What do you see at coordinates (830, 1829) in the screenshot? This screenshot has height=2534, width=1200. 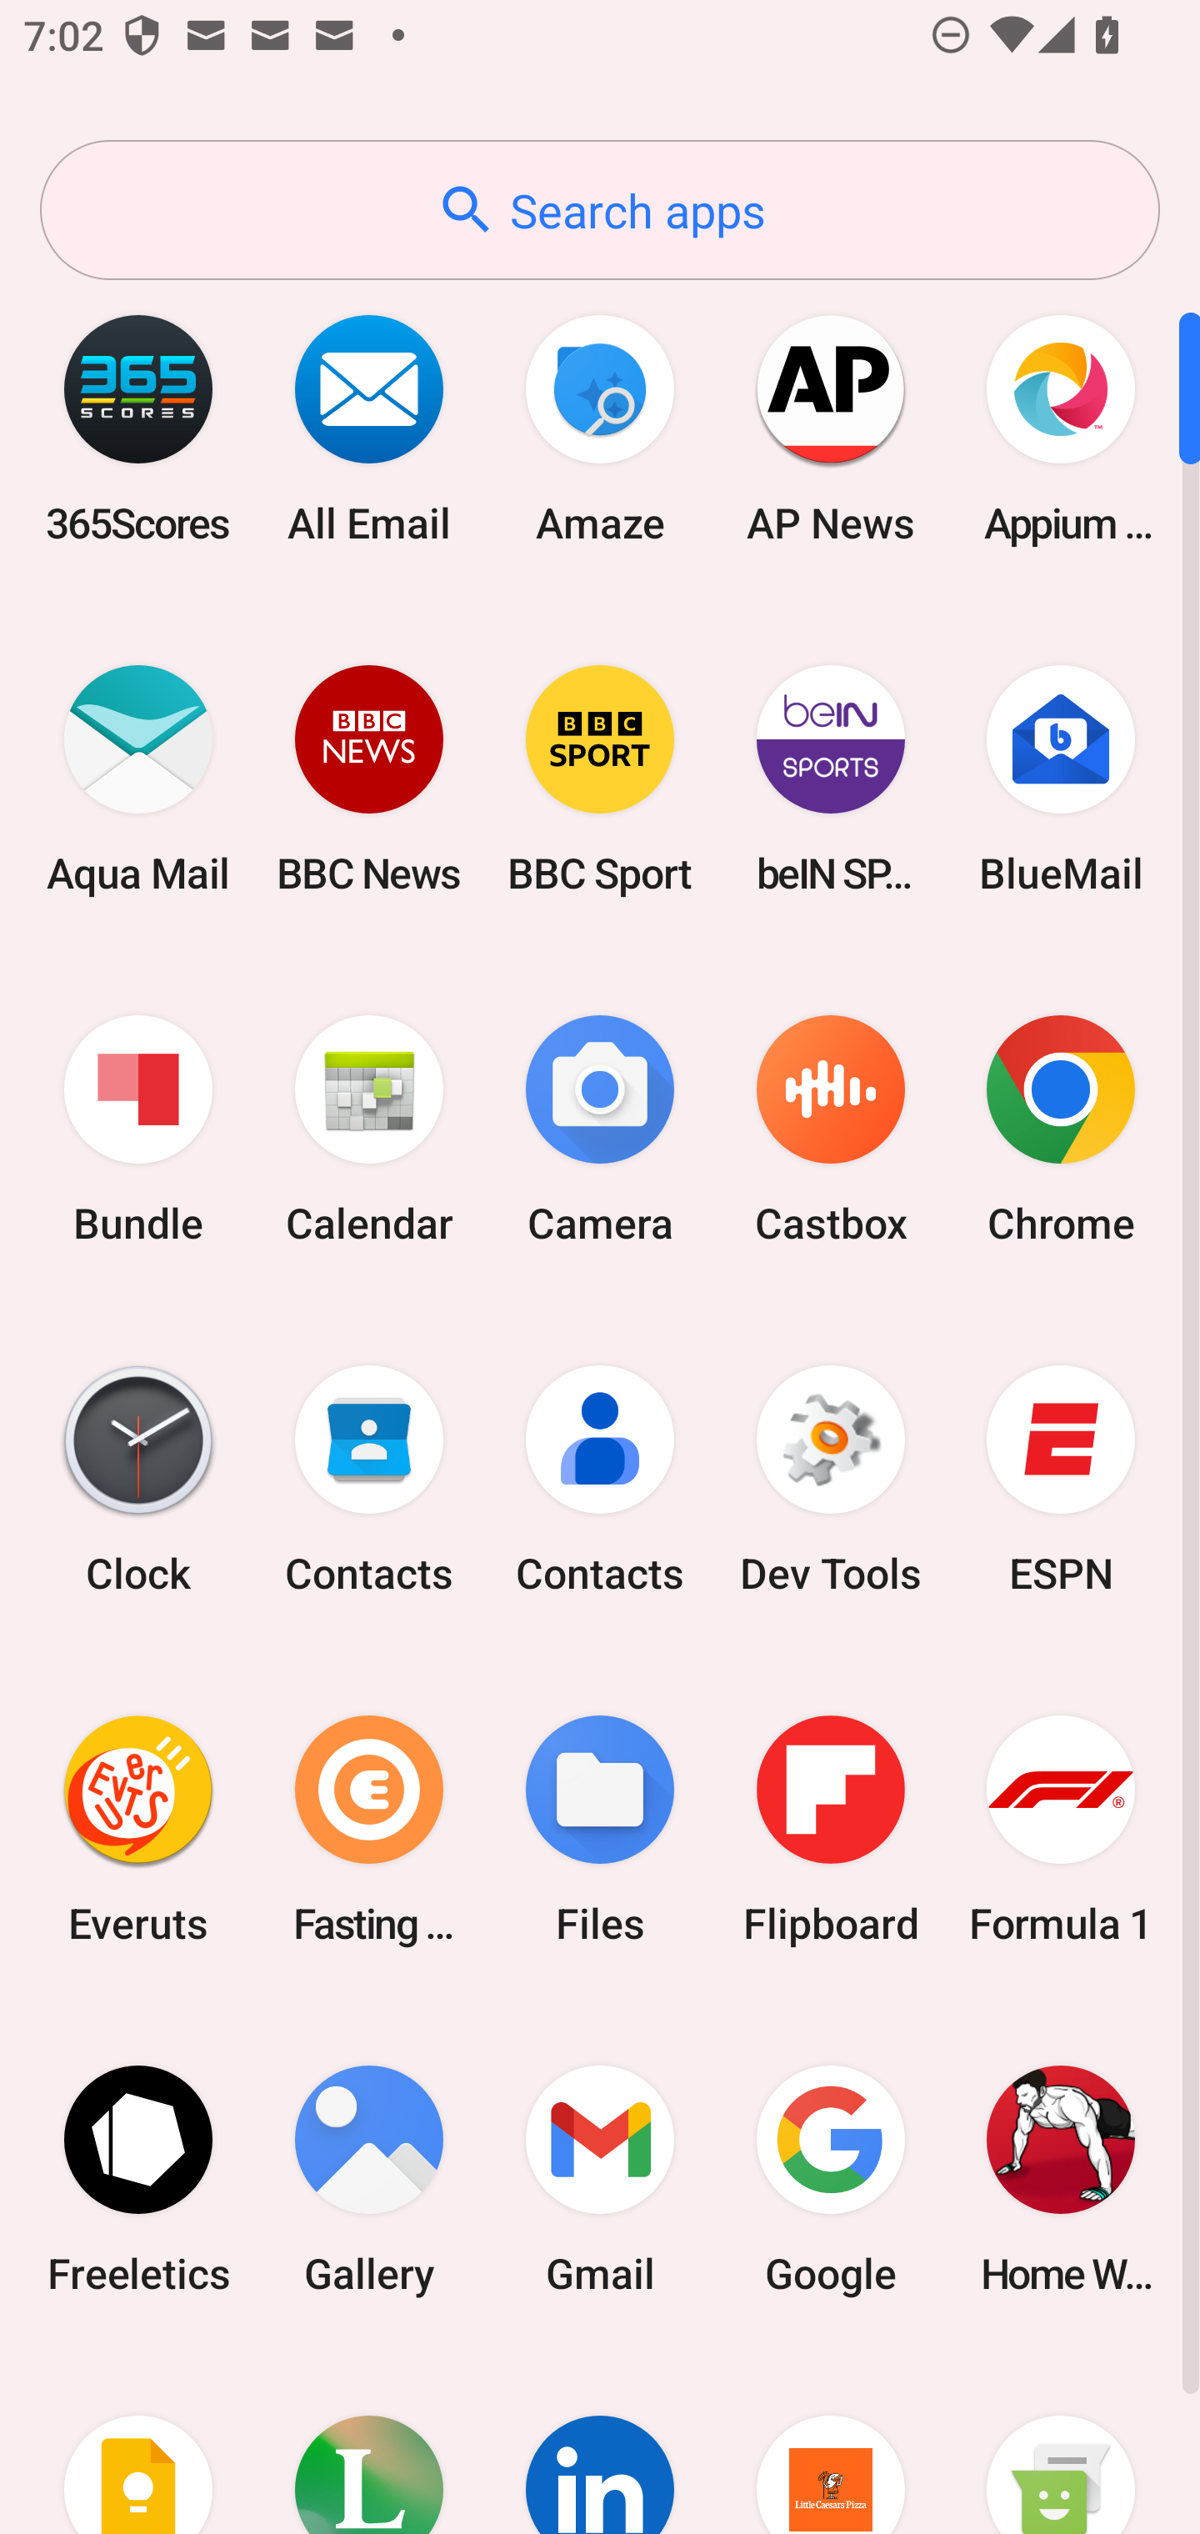 I see `Flipboard` at bounding box center [830, 1829].